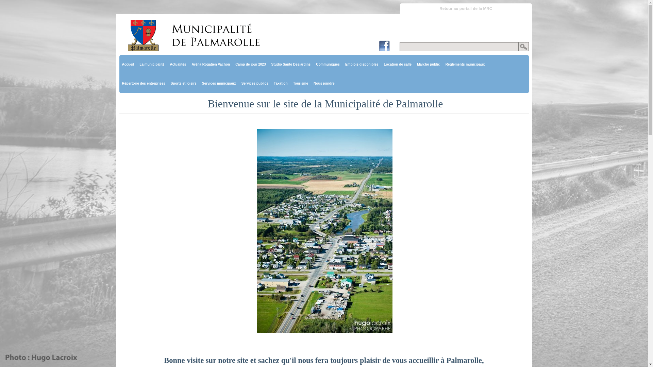 The width and height of the screenshot is (653, 367). Describe the element at coordinates (466, 9) in the screenshot. I see `Retour au portail de la MRC` at that location.